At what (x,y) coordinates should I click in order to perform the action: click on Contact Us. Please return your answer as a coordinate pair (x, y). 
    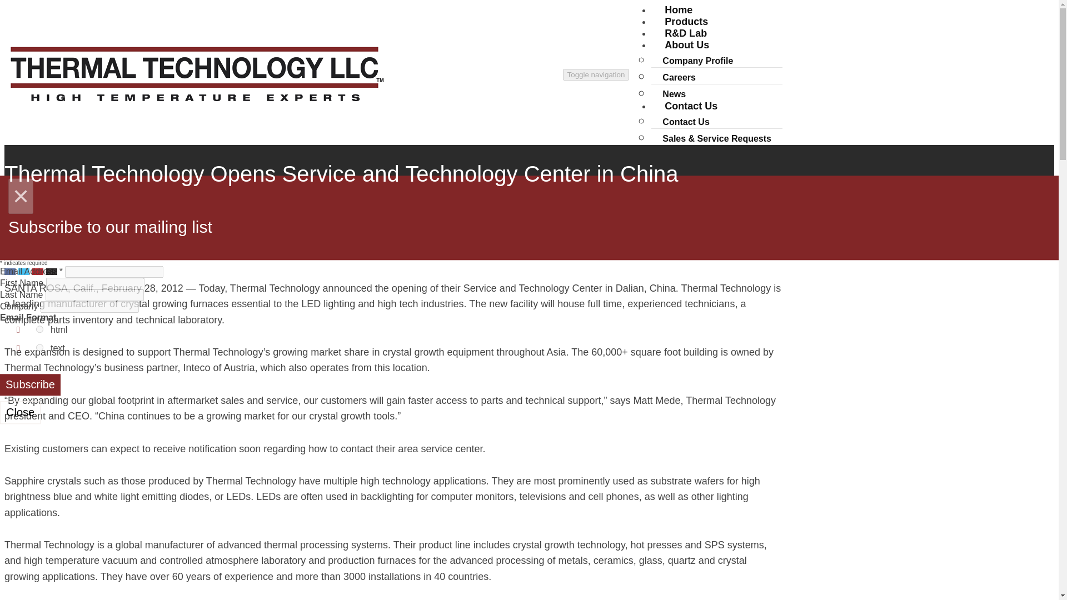
    Looking at the image, I should click on (691, 106).